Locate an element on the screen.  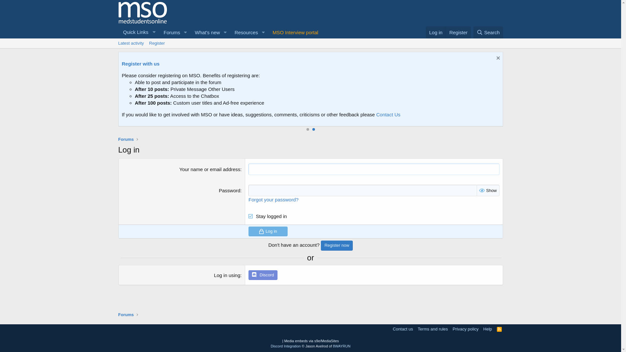
Study, Productivity and Tech Forum is located at coordinates (173, 110).